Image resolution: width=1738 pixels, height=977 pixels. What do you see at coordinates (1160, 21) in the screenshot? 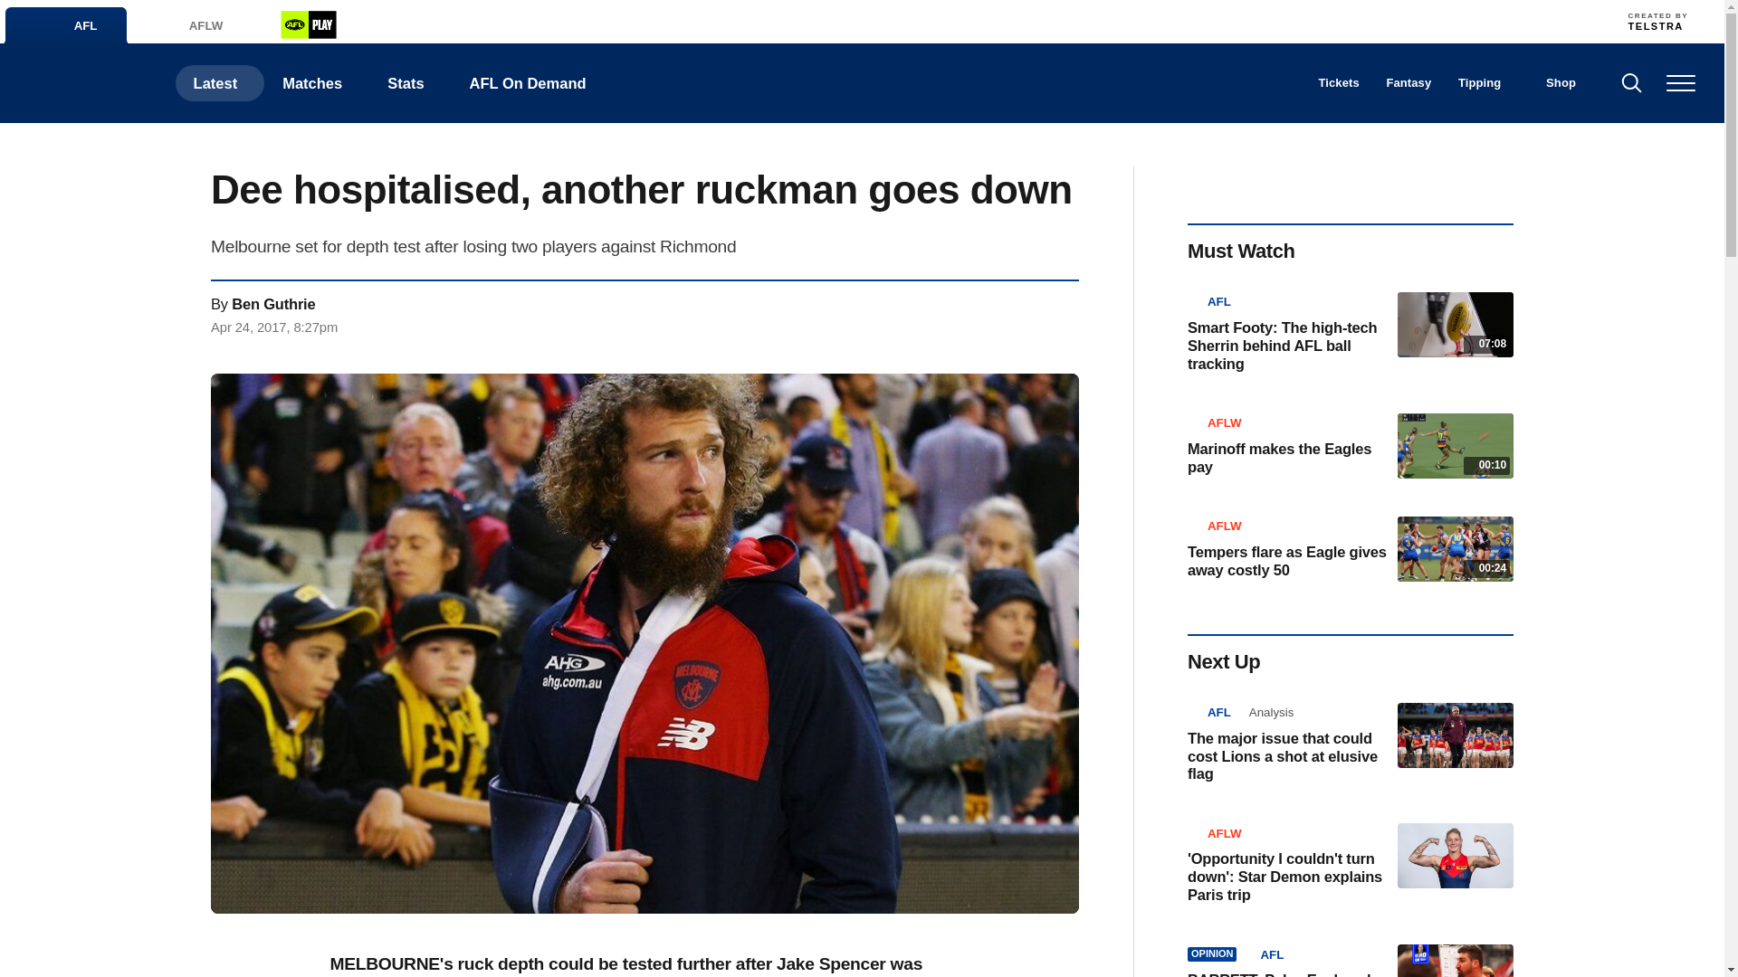
I see `Richmond` at bounding box center [1160, 21].